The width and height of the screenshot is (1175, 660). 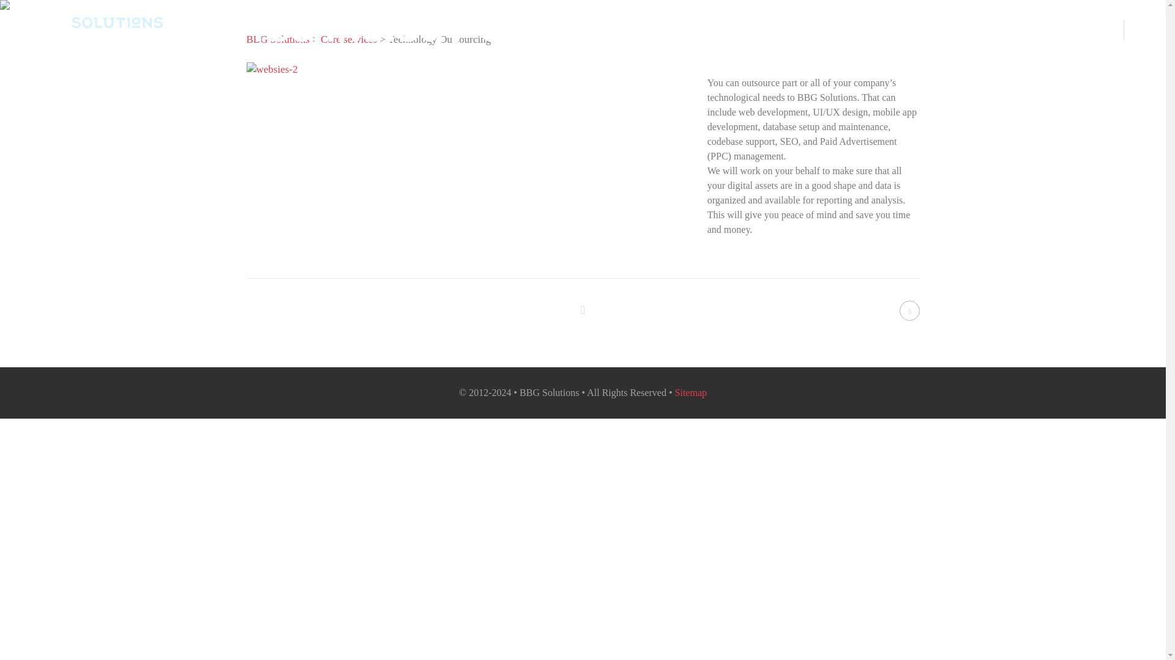 What do you see at coordinates (349, 39) in the screenshot?
I see `Go to the Core services Portfolio Category archives.` at bounding box center [349, 39].